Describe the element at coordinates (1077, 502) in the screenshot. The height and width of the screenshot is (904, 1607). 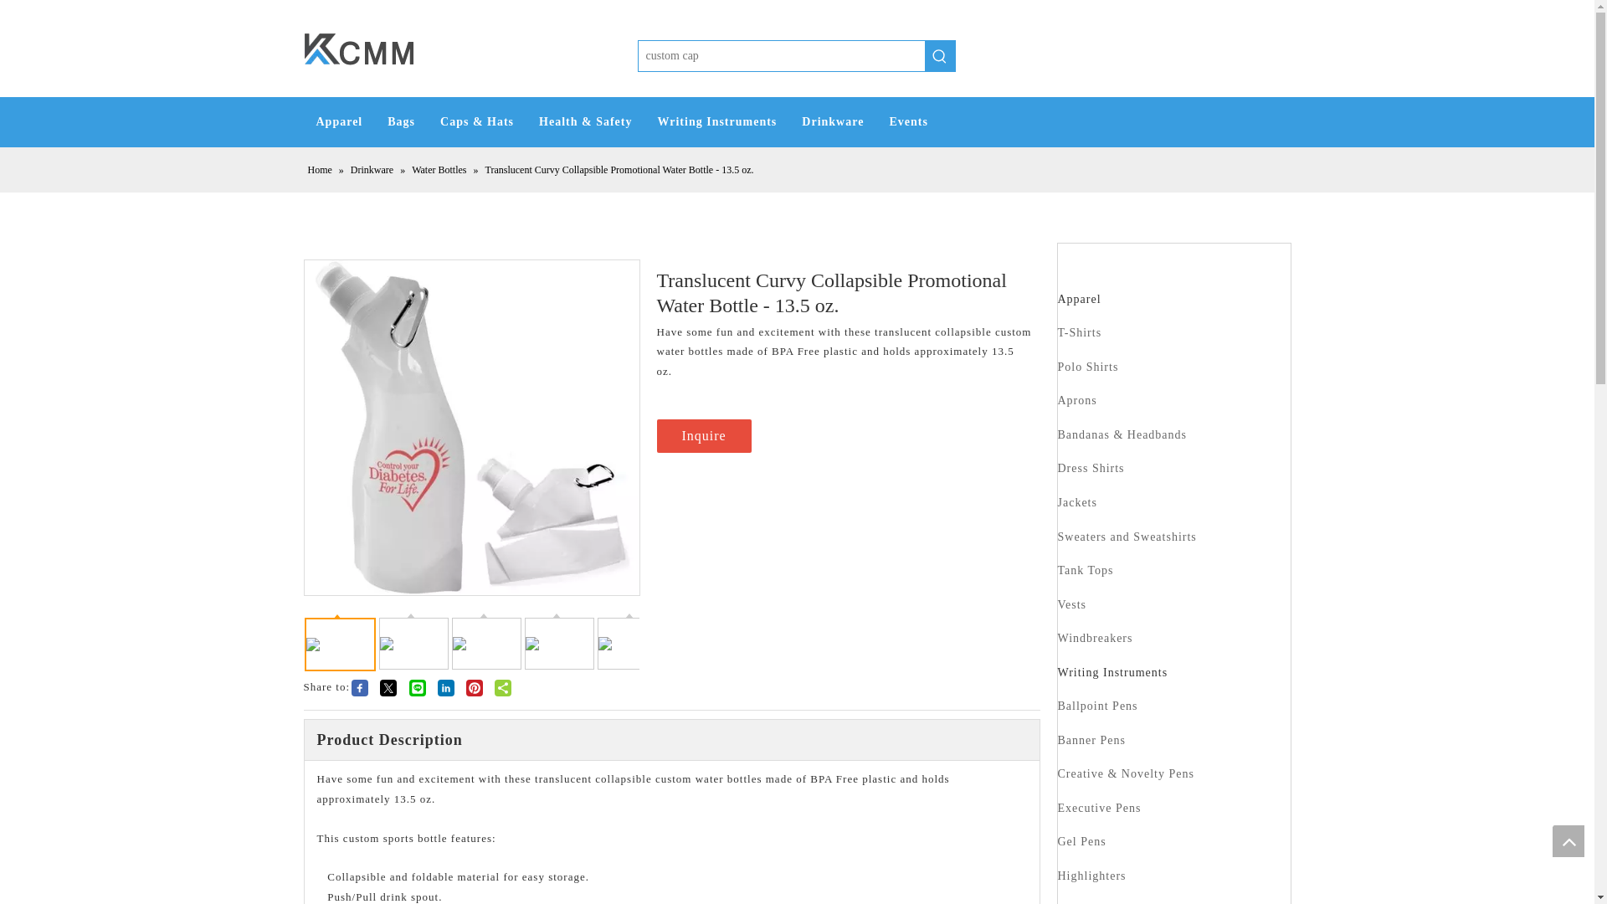
I see `Jackets` at that location.